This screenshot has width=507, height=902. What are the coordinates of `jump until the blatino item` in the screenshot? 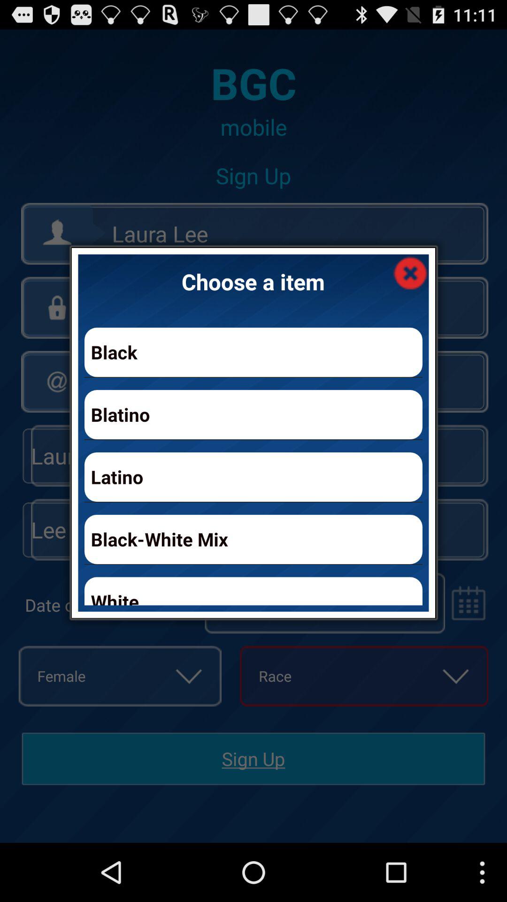 It's located at (253, 414).